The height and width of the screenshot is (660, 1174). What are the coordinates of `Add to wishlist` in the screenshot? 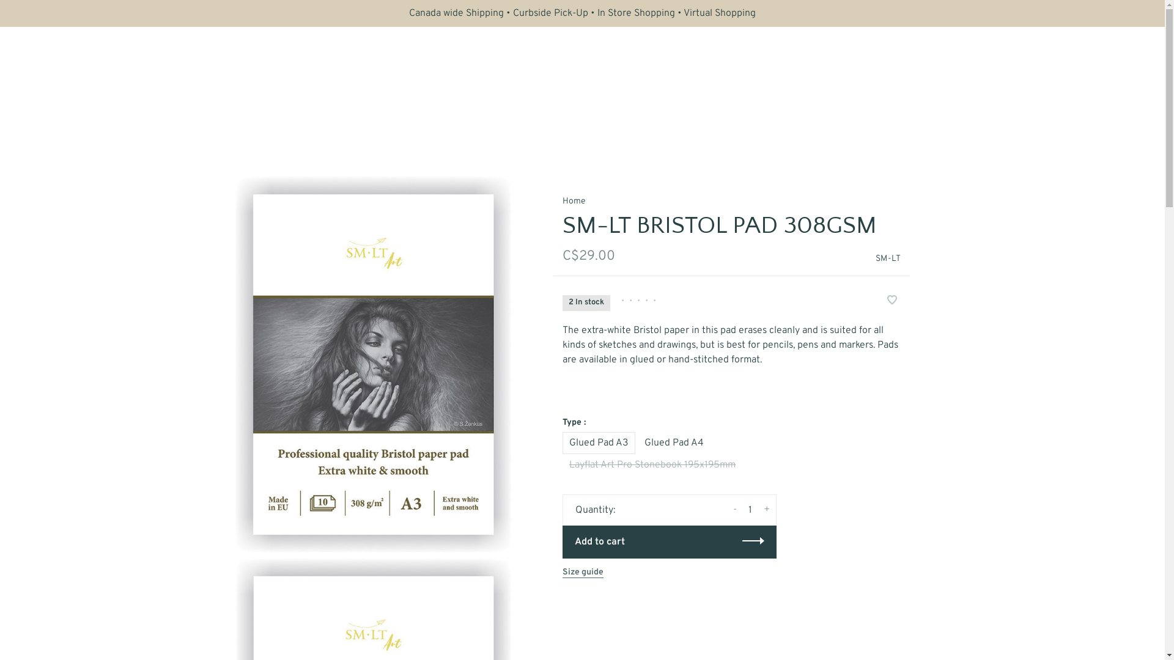 It's located at (892, 302).